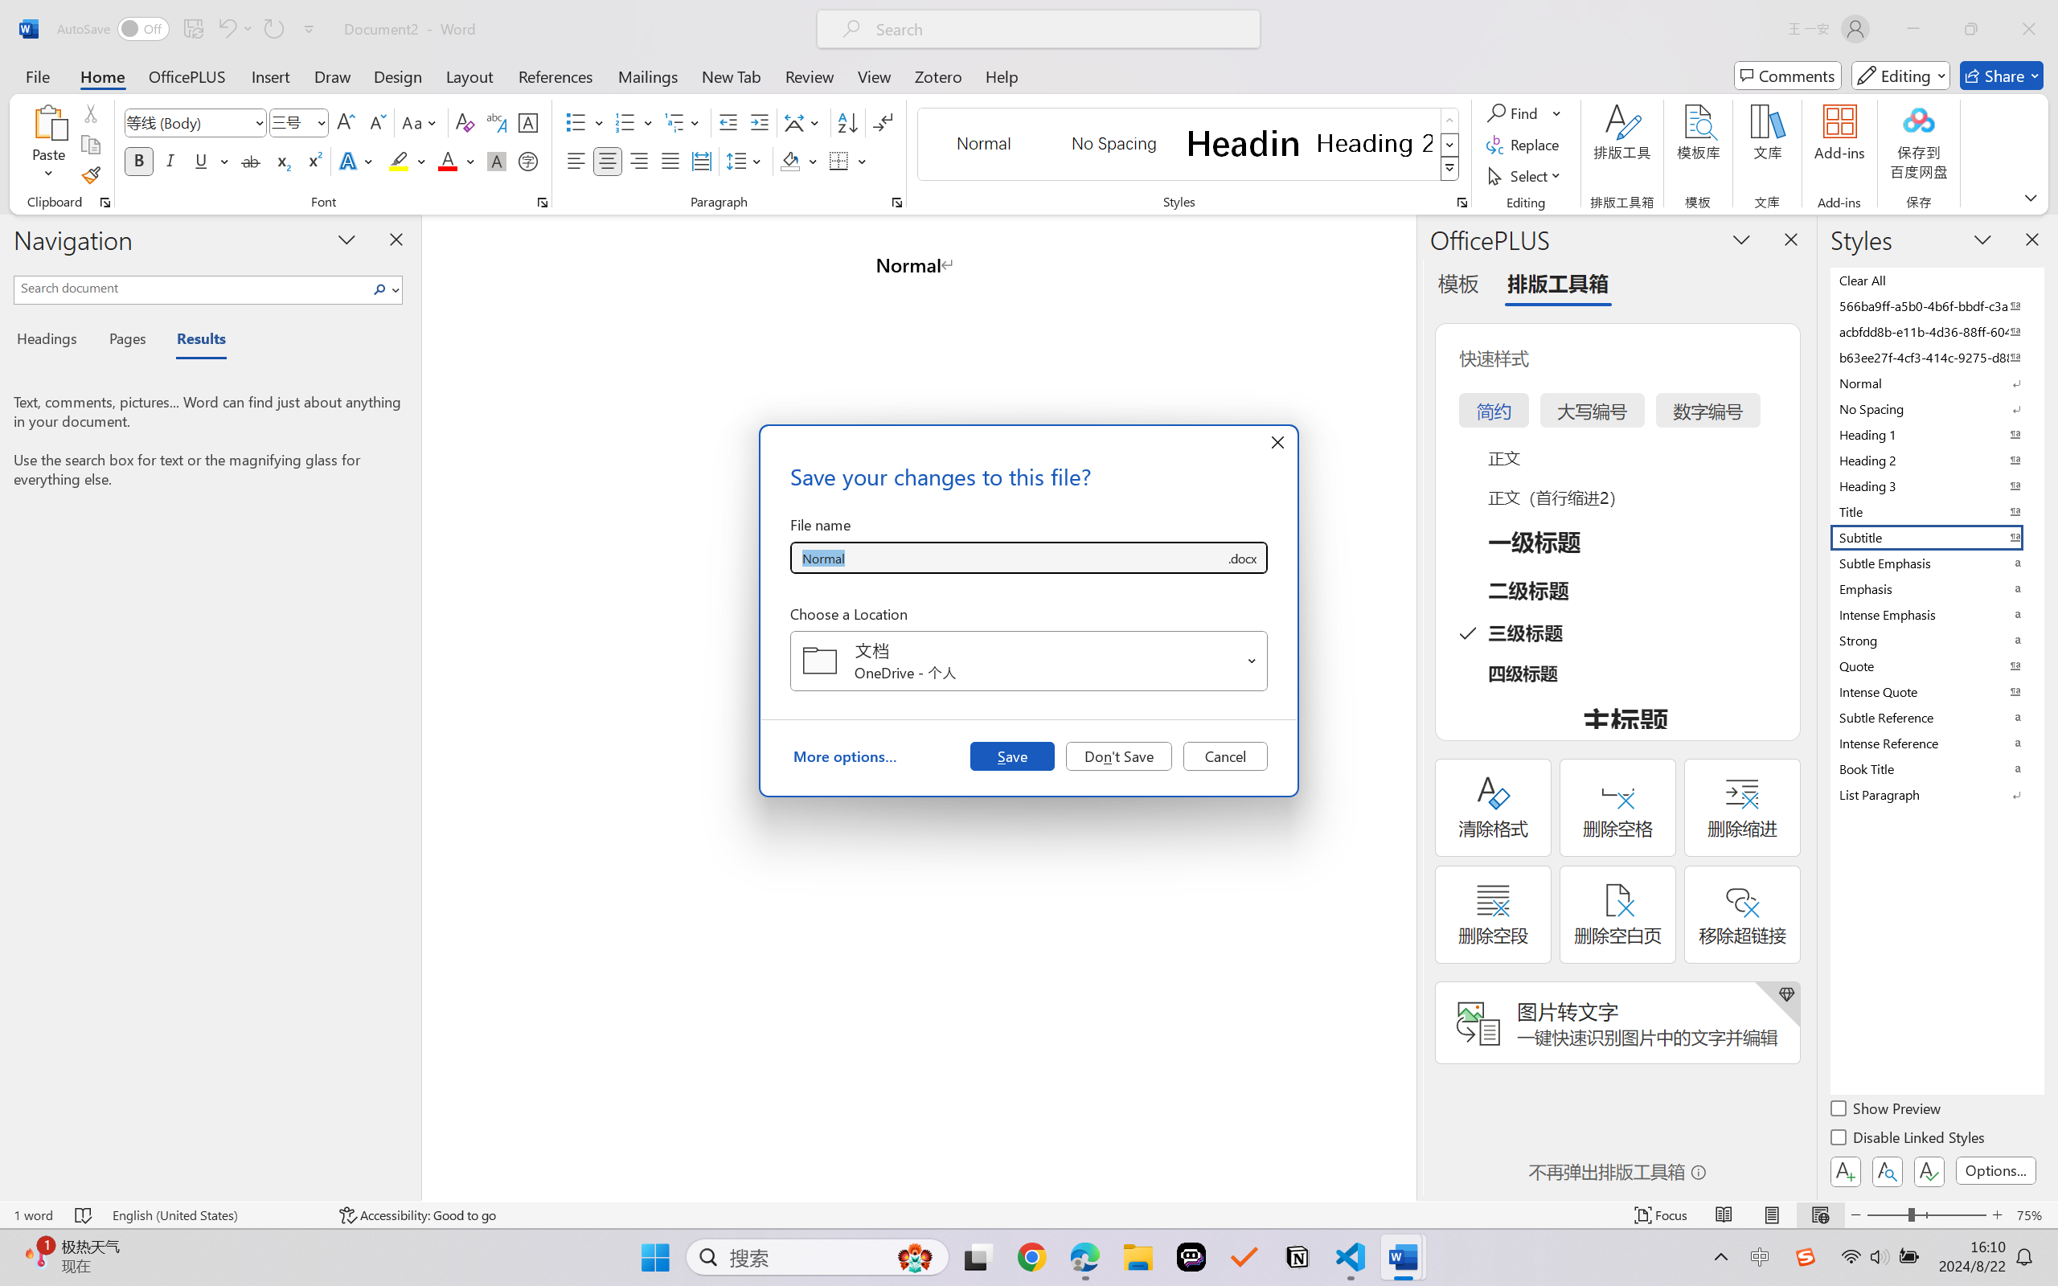 This screenshot has width=2058, height=1286. What do you see at coordinates (215, 1215) in the screenshot?
I see `Language English (United States)` at bounding box center [215, 1215].